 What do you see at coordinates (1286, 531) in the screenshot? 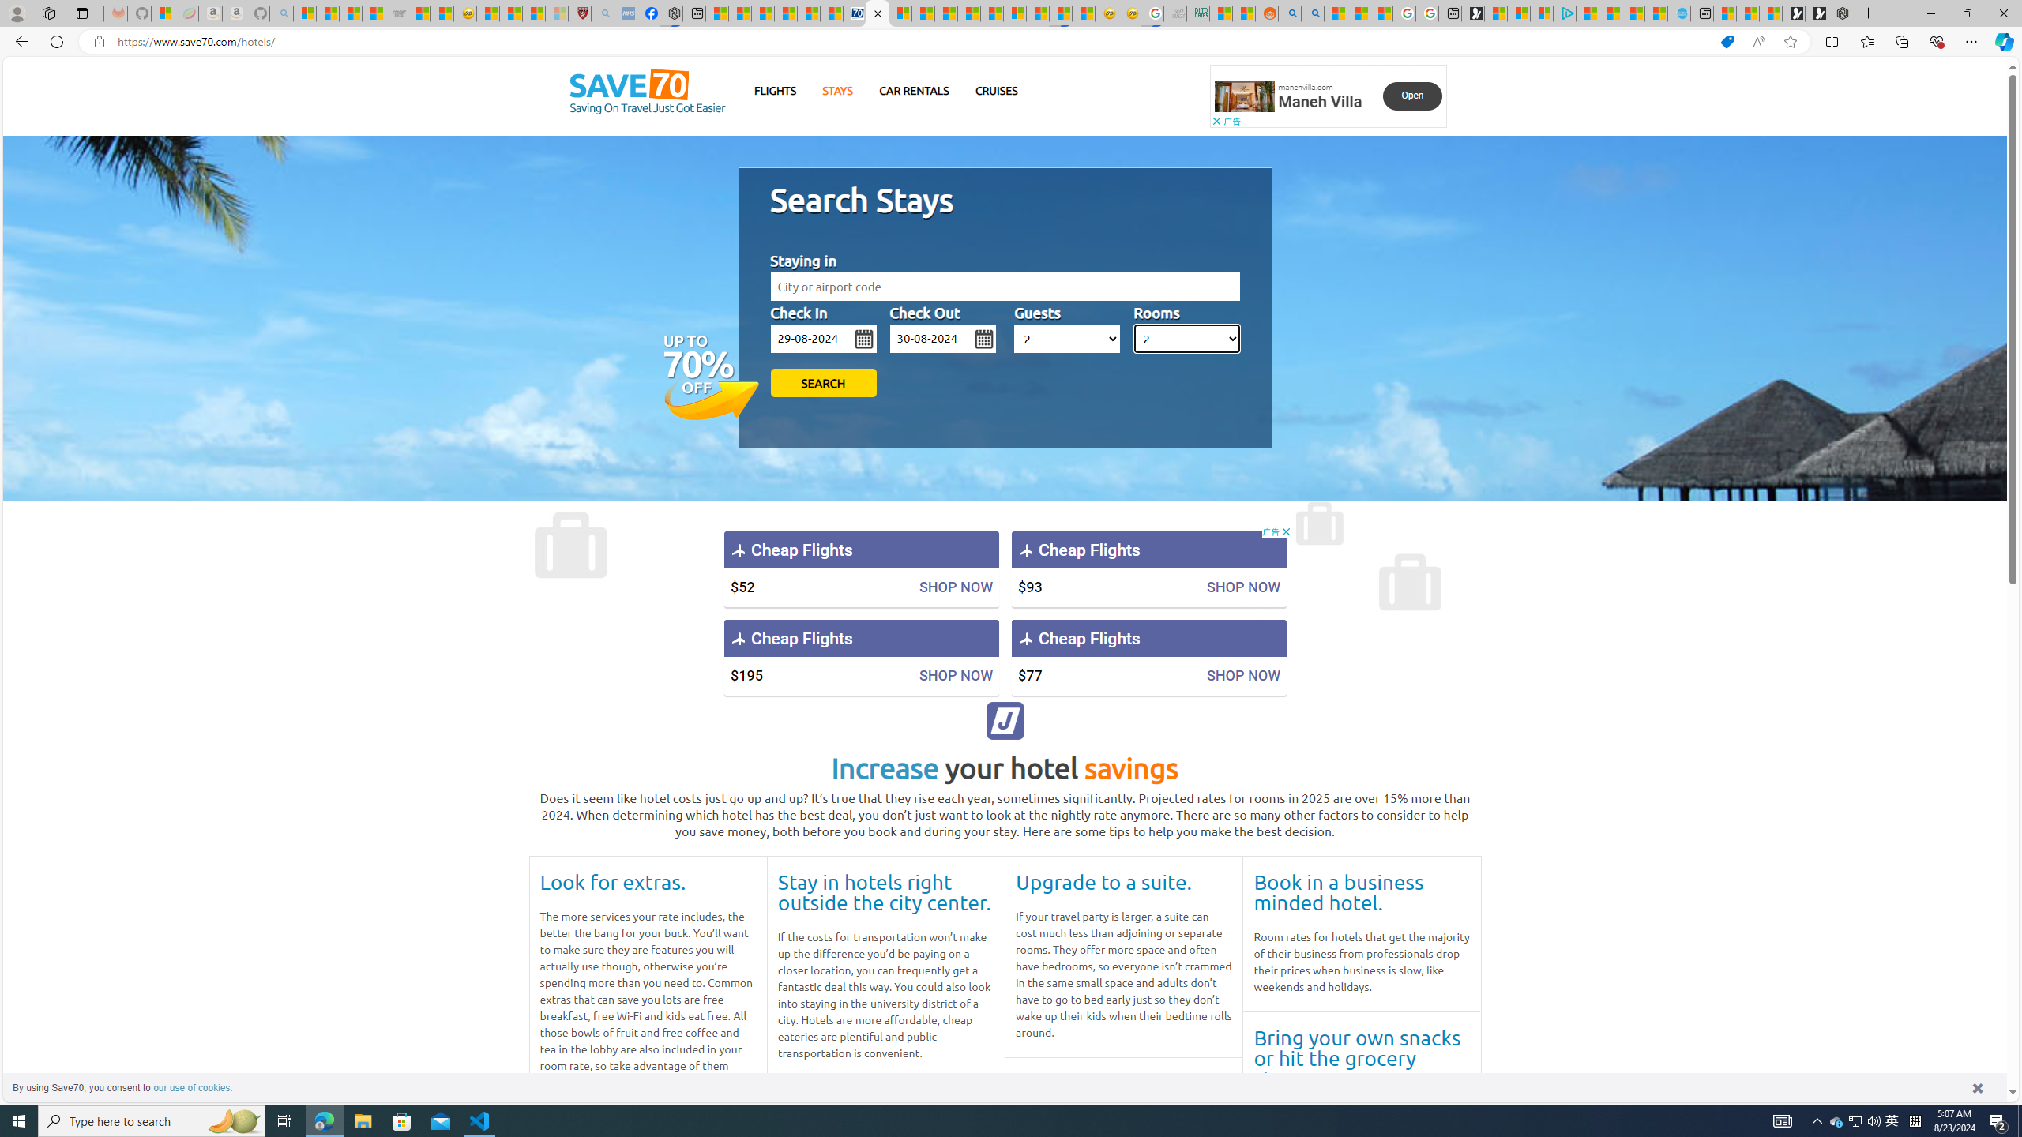
I see `AutomationID: cbb` at bounding box center [1286, 531].